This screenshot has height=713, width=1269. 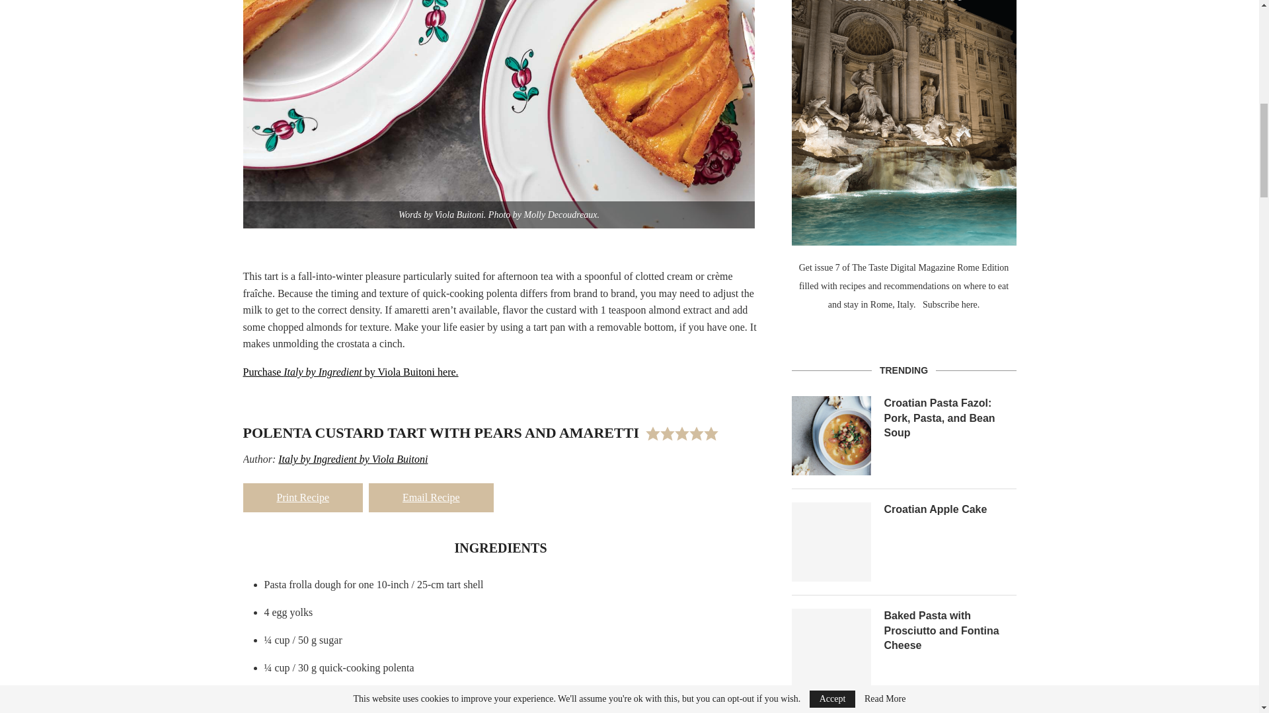 I want to click on Croatian Apple Cake, so click(x=950, y=510).